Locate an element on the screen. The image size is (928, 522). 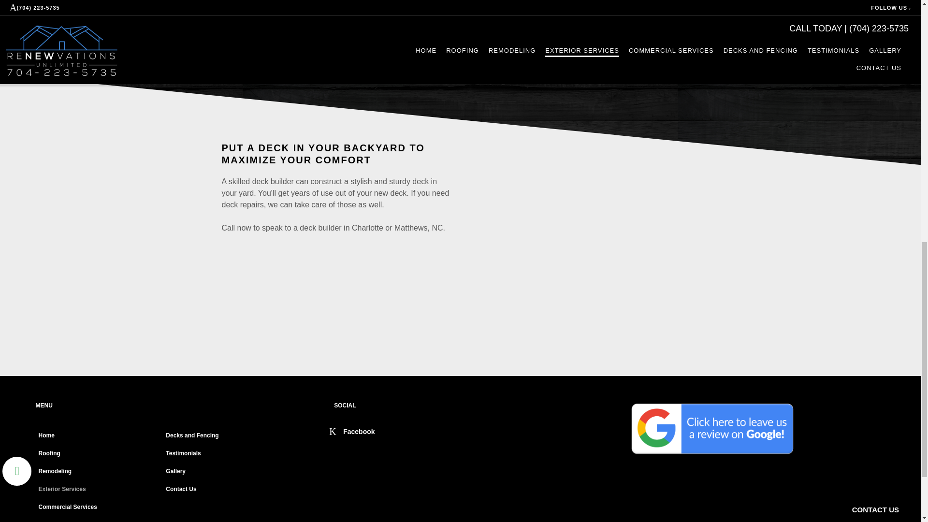
Gallery is located at coordinates (225, 473).